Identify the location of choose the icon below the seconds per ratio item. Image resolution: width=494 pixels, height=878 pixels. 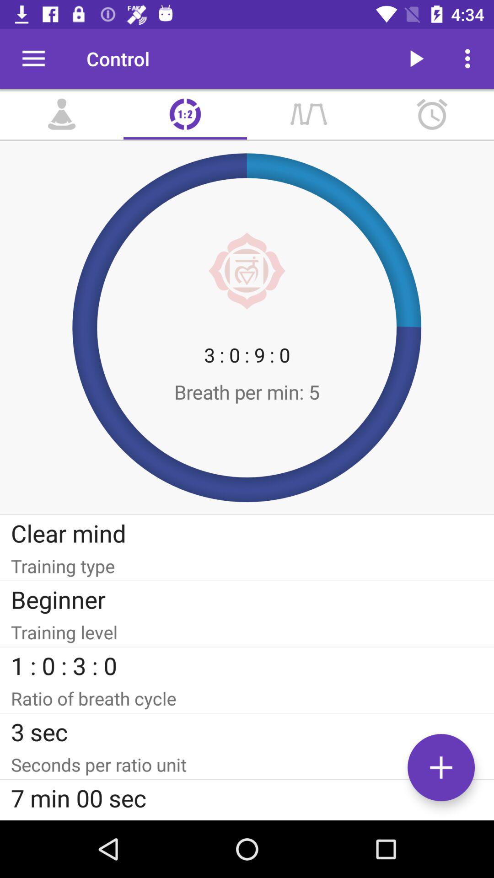
(247, 798).